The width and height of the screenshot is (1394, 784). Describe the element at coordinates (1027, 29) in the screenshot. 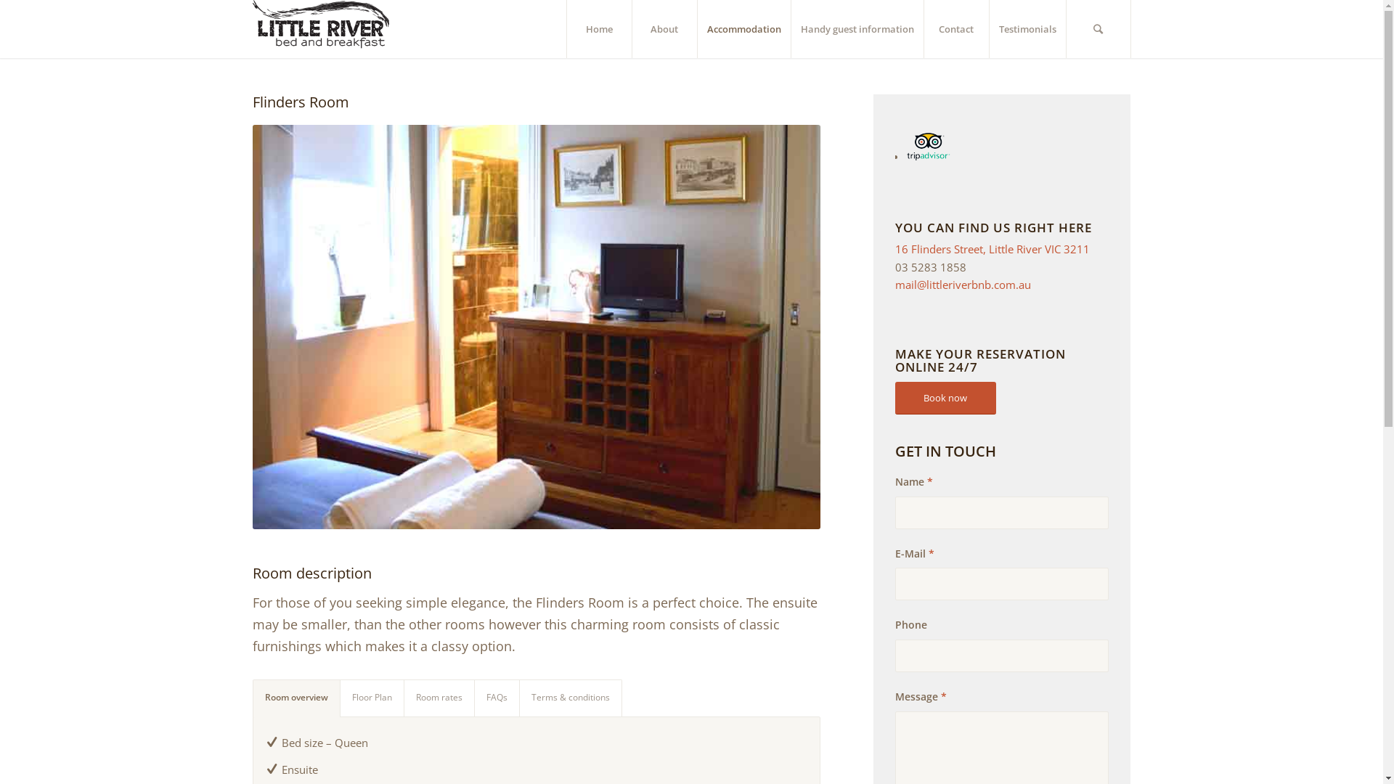

I see `Testimonials` at that location.